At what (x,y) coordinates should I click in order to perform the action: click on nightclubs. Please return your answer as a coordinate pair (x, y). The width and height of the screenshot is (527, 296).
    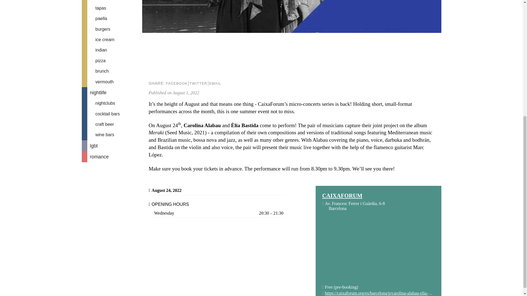
    Looking at the image, I should click on (112, 103).